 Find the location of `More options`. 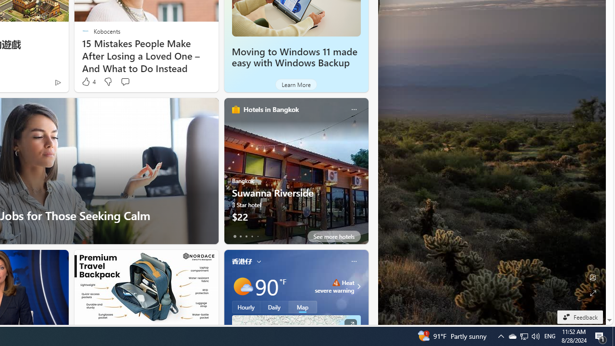

More options is located at coordinates (354, 261).